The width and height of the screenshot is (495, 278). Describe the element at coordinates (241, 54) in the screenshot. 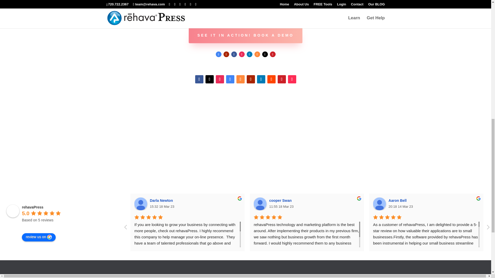

I see `Follow on Instagram` at that location.